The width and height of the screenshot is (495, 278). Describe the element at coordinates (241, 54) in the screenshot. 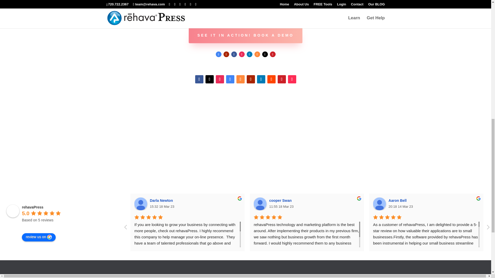

I see `Follow on Instagram` at that location.